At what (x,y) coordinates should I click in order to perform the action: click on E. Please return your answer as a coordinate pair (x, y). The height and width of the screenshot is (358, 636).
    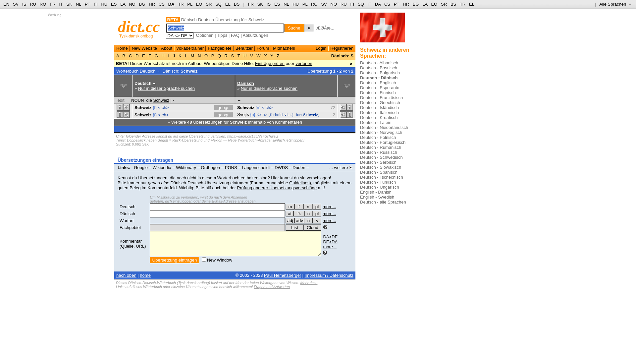
    Looking at the image, I should click on (143, 56).